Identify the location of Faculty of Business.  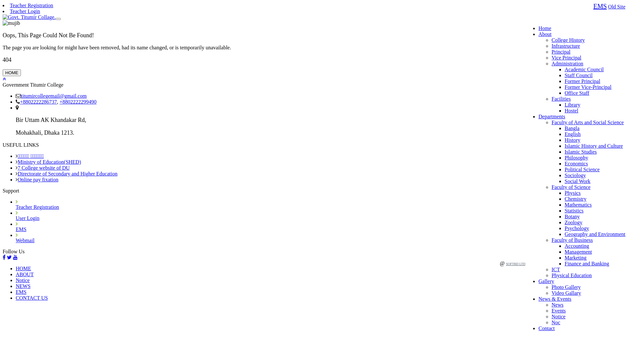
(572, 240).